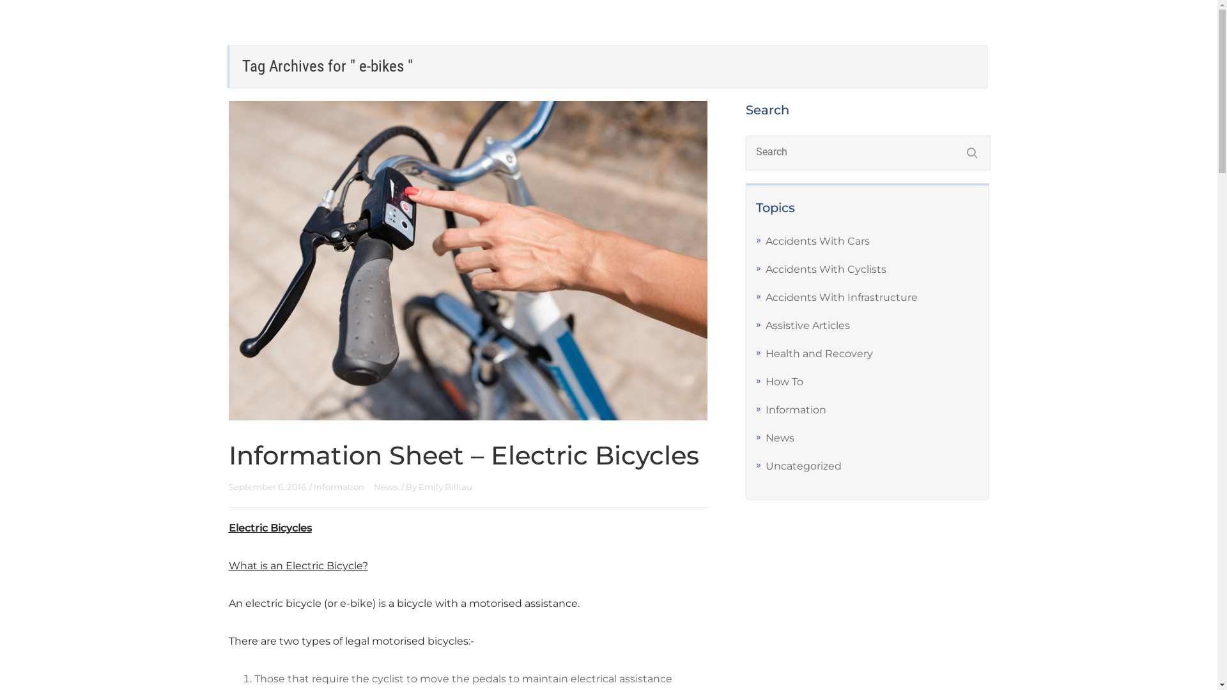 The width and height of the screenshot is (1227, 690). I want to click on Information, so click(796, 410).